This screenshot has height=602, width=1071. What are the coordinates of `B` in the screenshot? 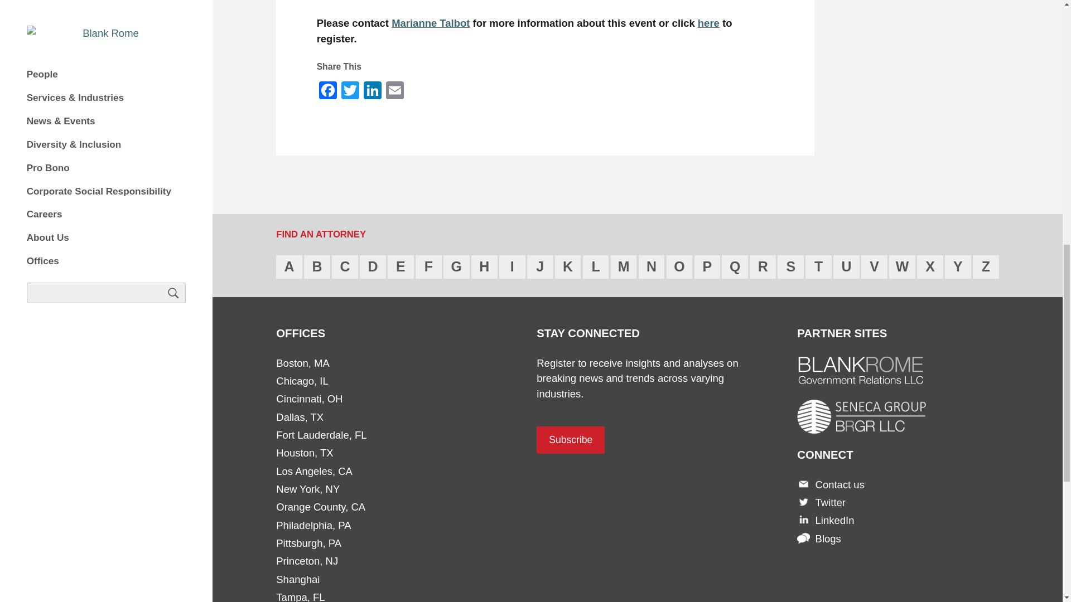 It's located at (317, 266).